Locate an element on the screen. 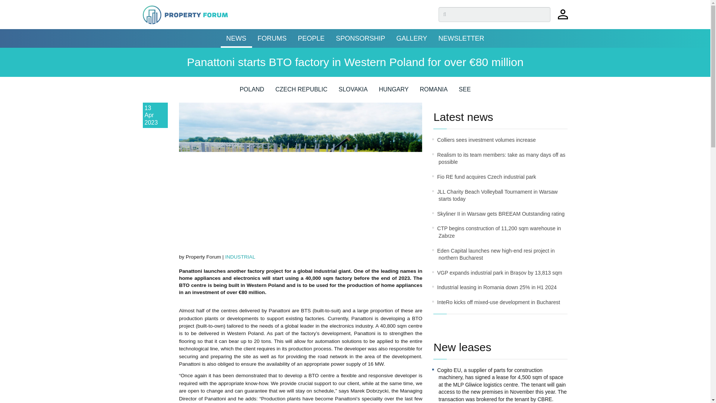  HUNGARY is located at coordinates (394, 92).